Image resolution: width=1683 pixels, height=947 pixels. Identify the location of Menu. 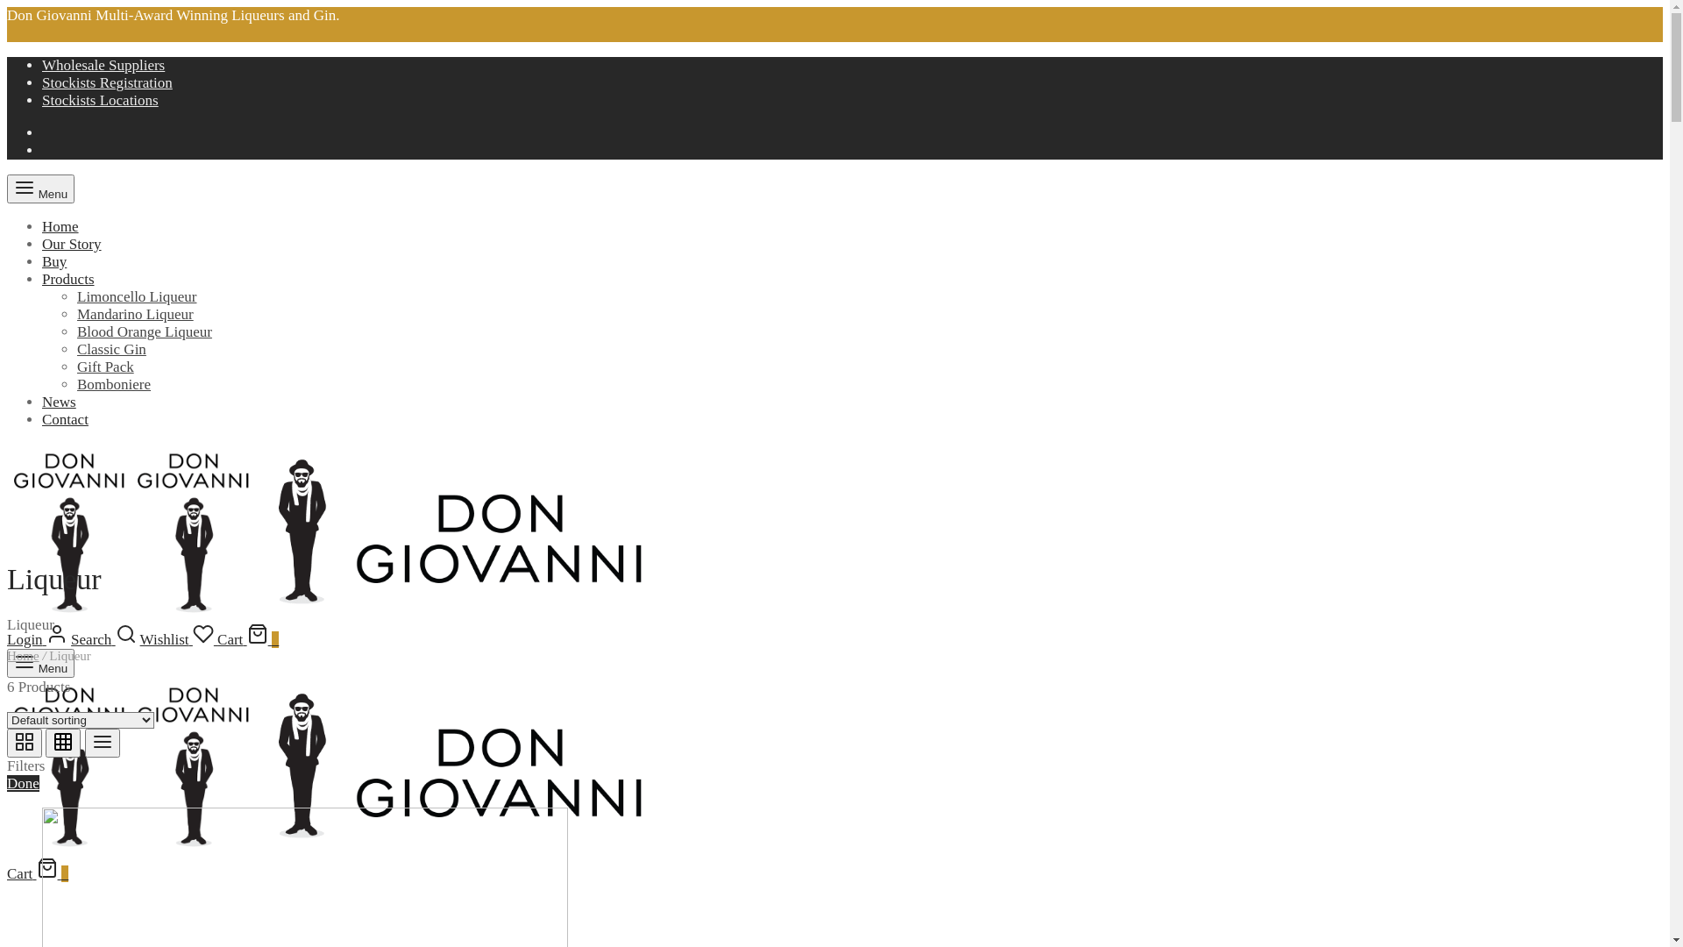
(40, 189).